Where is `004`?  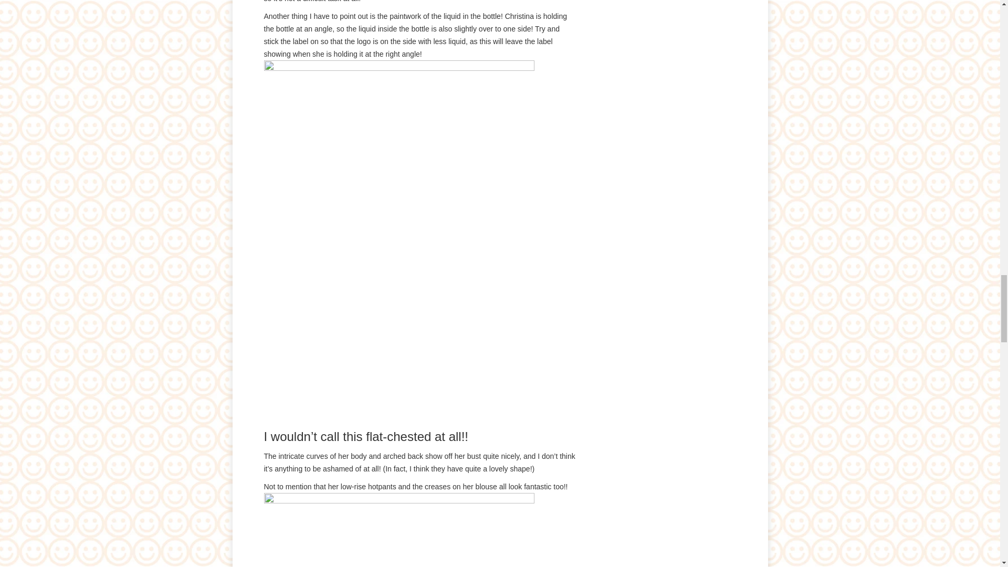
004 is located at coordinates (398, 530).